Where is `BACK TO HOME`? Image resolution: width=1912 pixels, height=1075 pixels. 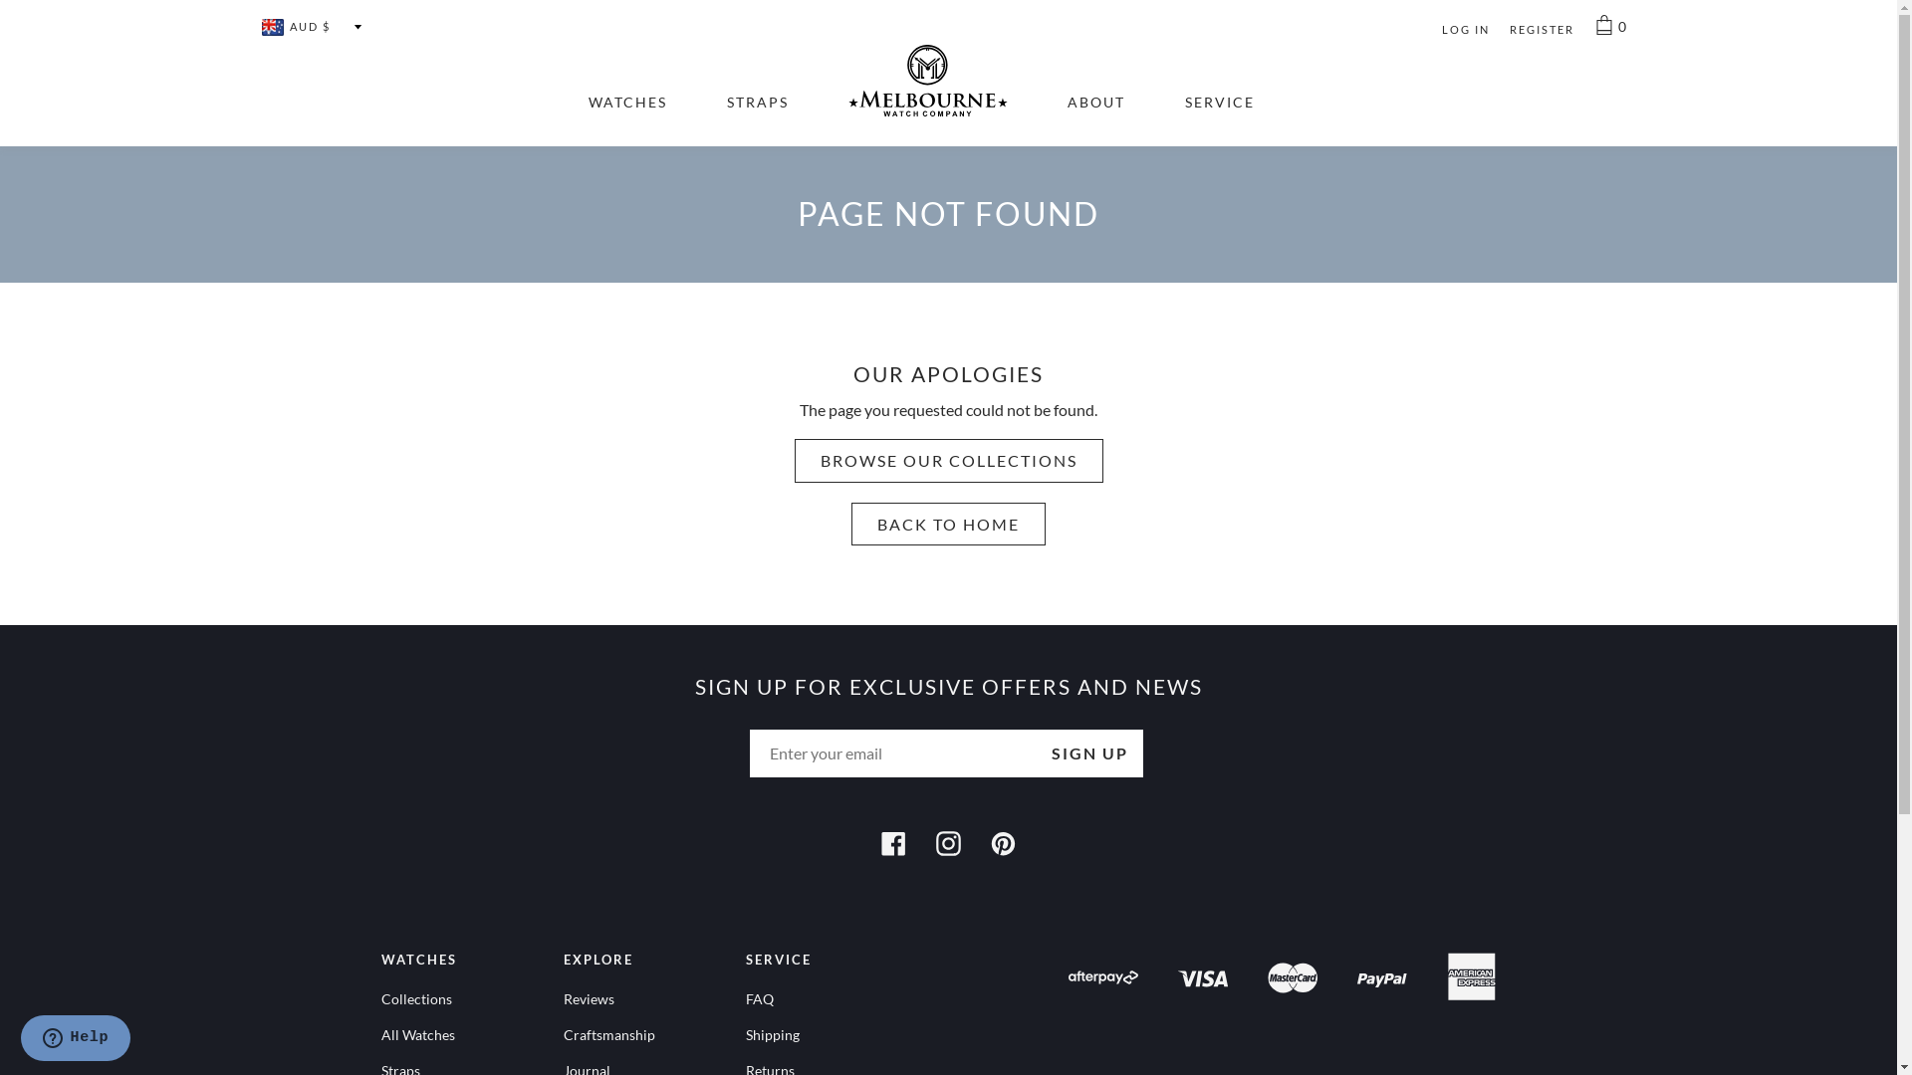 BACK TO HOME is located at coordinates (948, 525).